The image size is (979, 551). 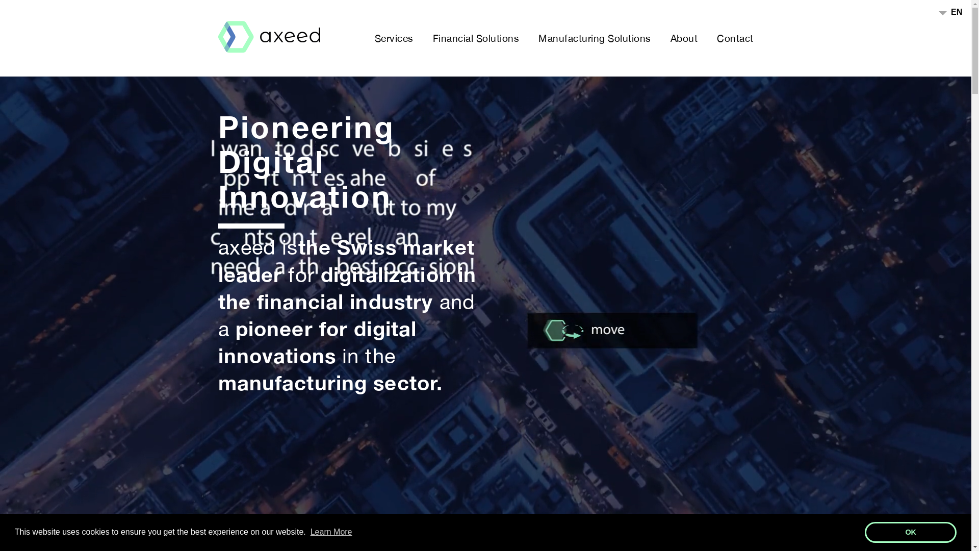 What do you see at coordinates (475, 38) in the screenshot?
I see `Financial Solutions` at bounding box center [475, 38].